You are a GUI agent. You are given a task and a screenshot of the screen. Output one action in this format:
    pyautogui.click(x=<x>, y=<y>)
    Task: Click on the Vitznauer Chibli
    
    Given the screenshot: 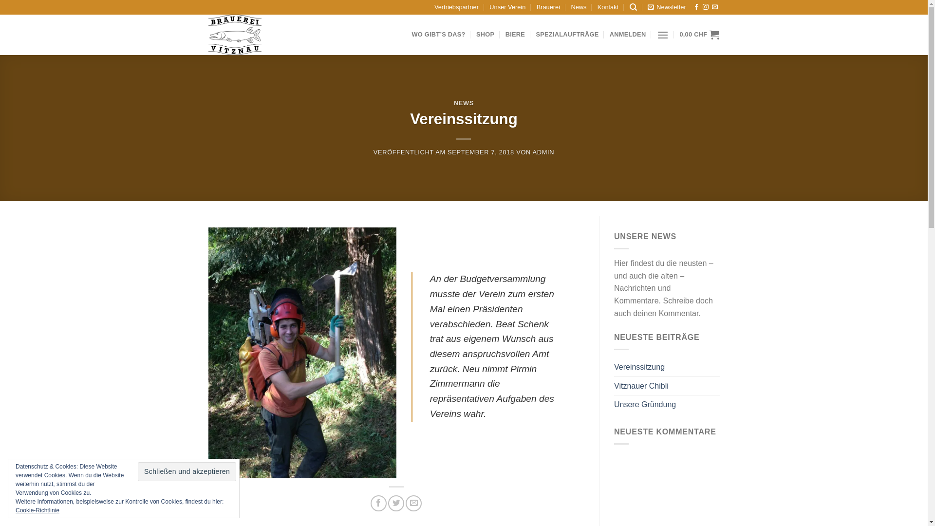 What is the action you would take?
    pyautogui.click(x=641, y=386)
    